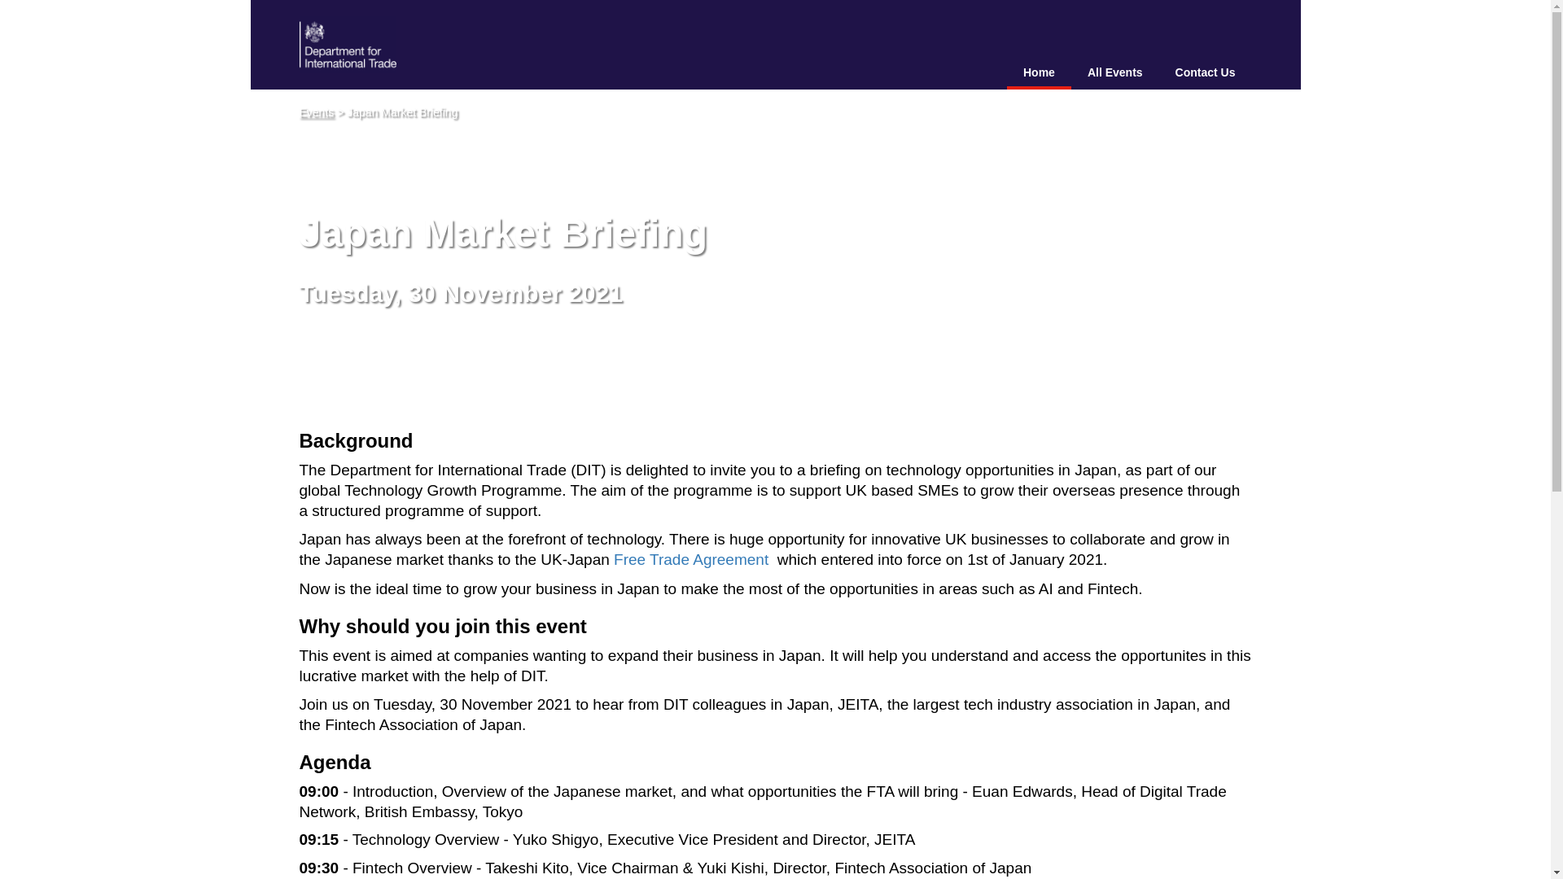 The image size is (1563, 879). What do you see at coordinates (1205, 73) in the screenshot?
I see `Contact Us` at bounding box center [1205, 73].